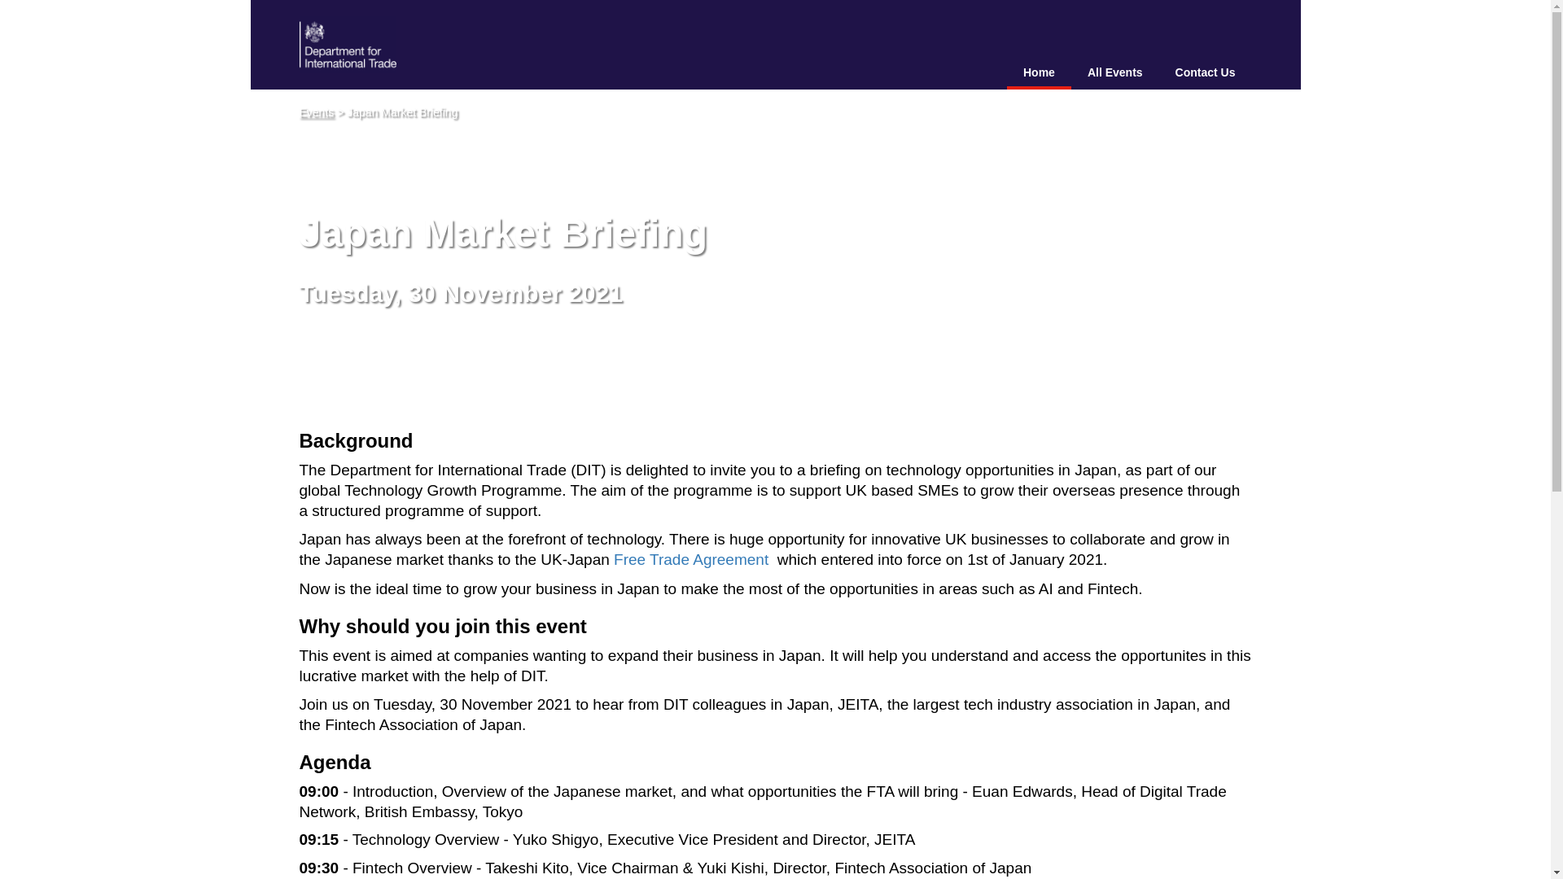 The image size is (1563, 879). What do you see at coordinates (1205, 73) in the screenshot?
I see `Contact Us` at bounding box center [1205, 73].